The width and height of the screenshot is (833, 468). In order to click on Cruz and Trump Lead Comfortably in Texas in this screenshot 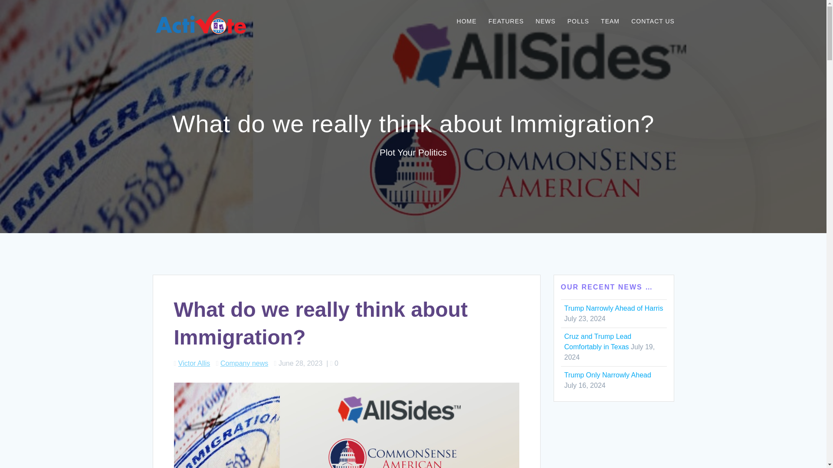, I will do `click(597, 341)`.